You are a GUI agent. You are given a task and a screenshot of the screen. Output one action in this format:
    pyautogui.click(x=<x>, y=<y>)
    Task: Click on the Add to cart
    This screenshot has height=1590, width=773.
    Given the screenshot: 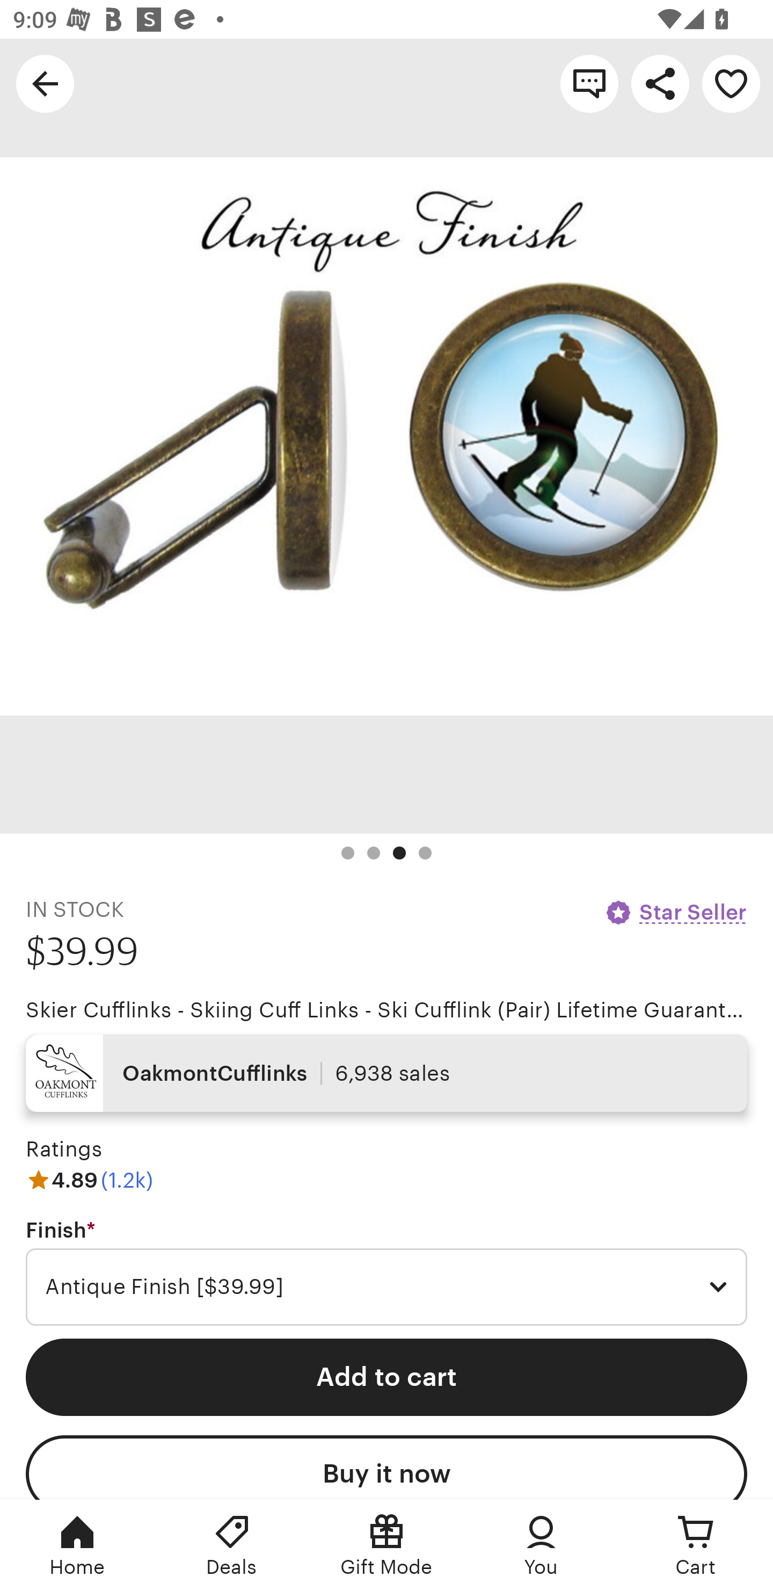 What is the action you would take?
    pyautogui.click(x=386, y=1377)
    